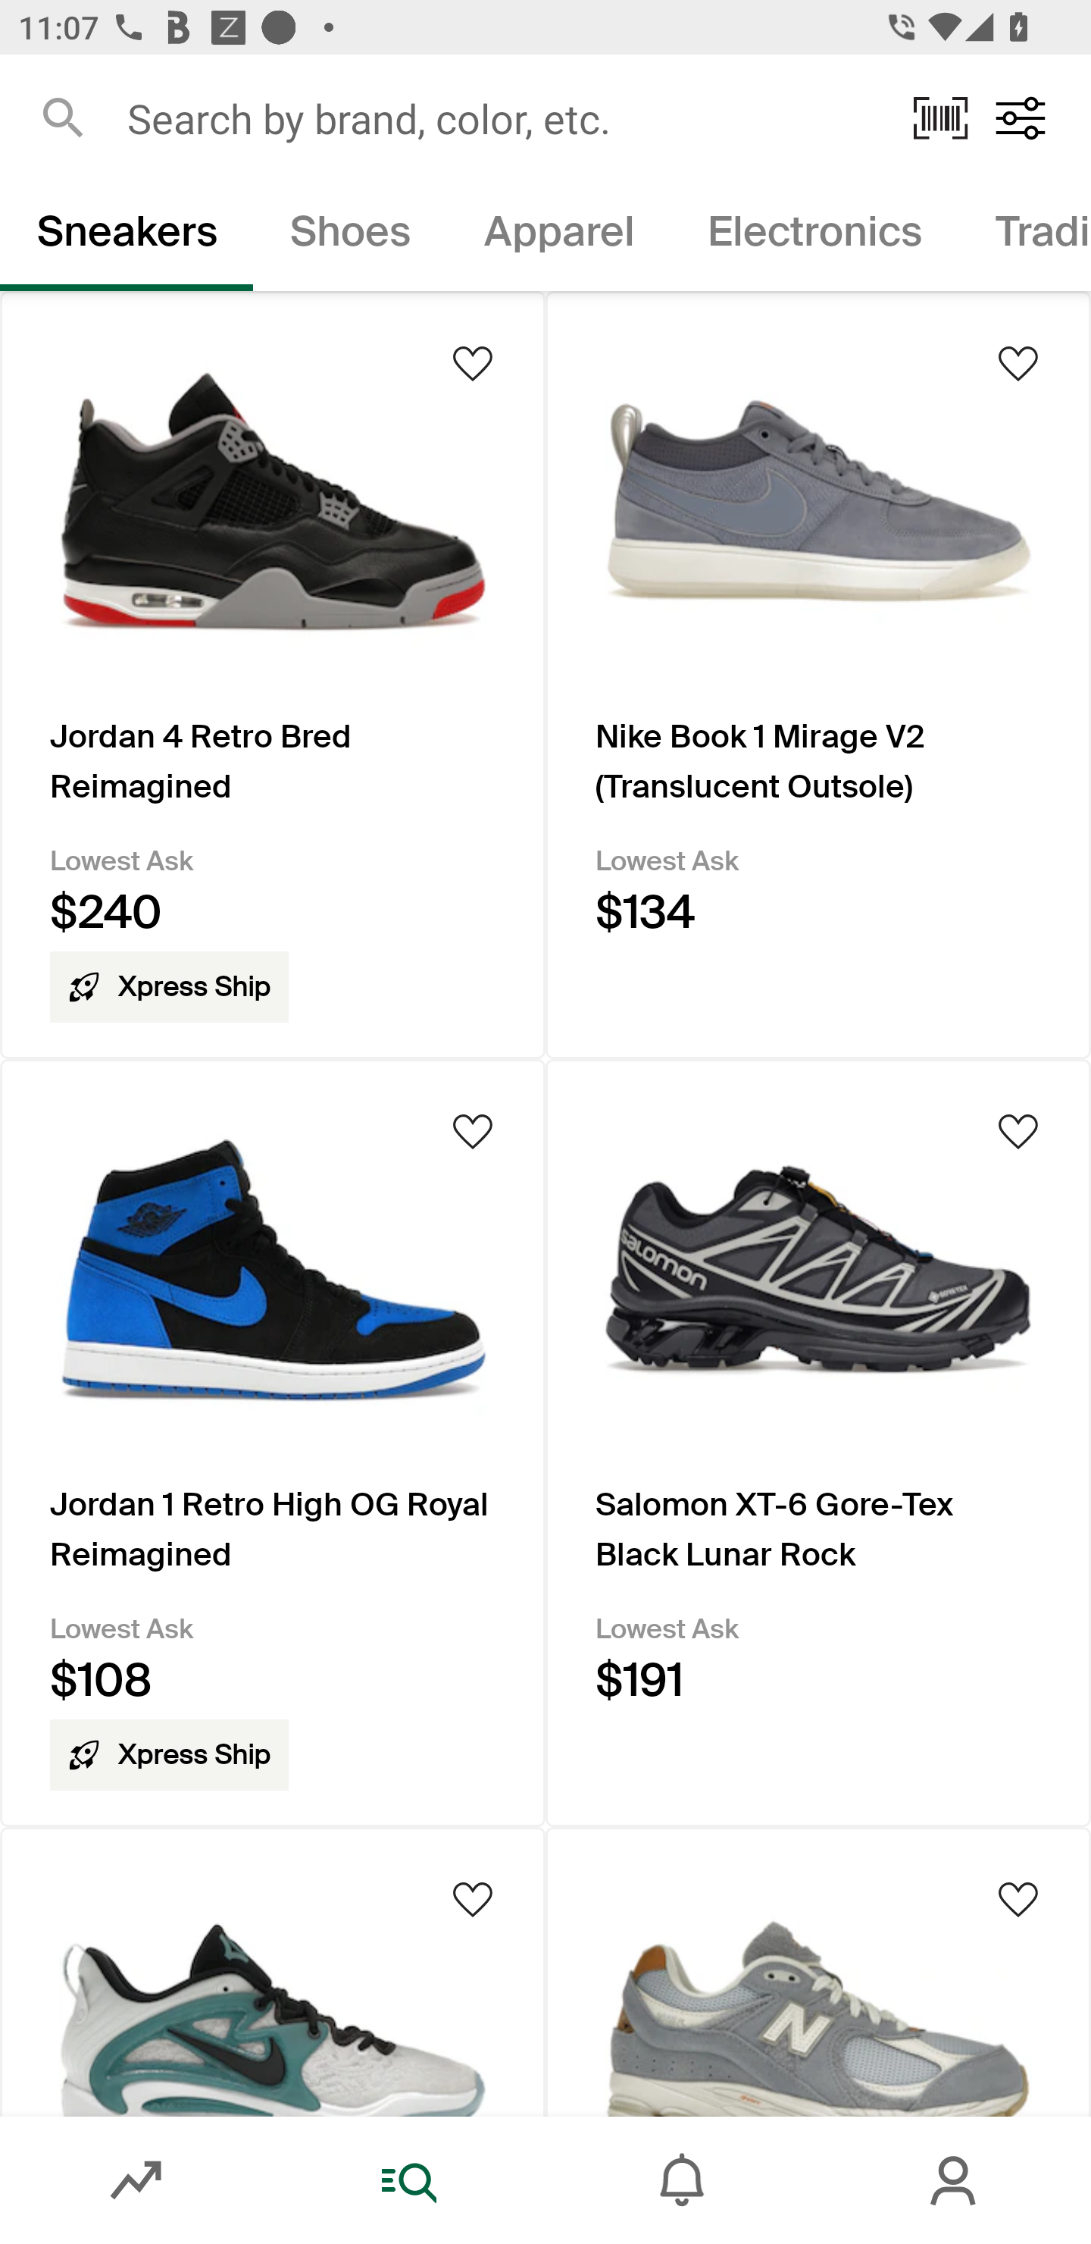 The width and height of the screenshot is (1091, 2244). What do you see at coordinates (814, 237) in the screenshot?
I see `Electronics` at bounding box center [814, 237].